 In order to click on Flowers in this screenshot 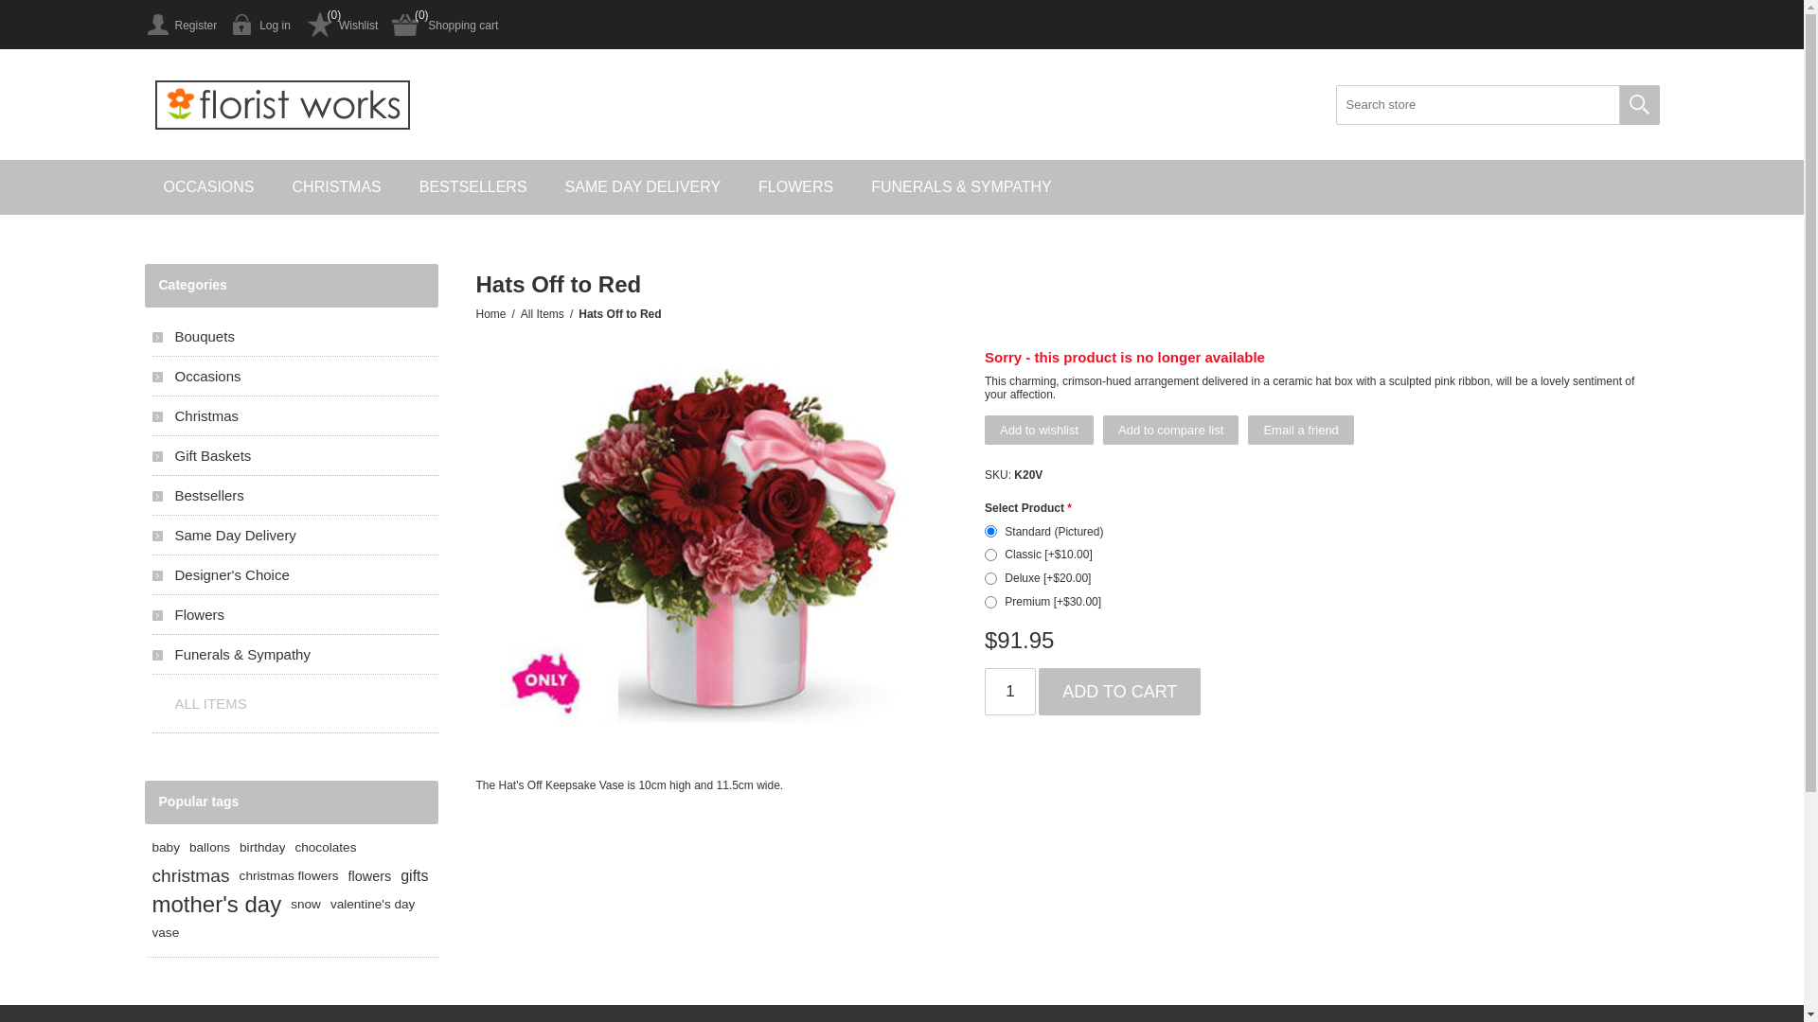, I will do `click(294, 615)`.